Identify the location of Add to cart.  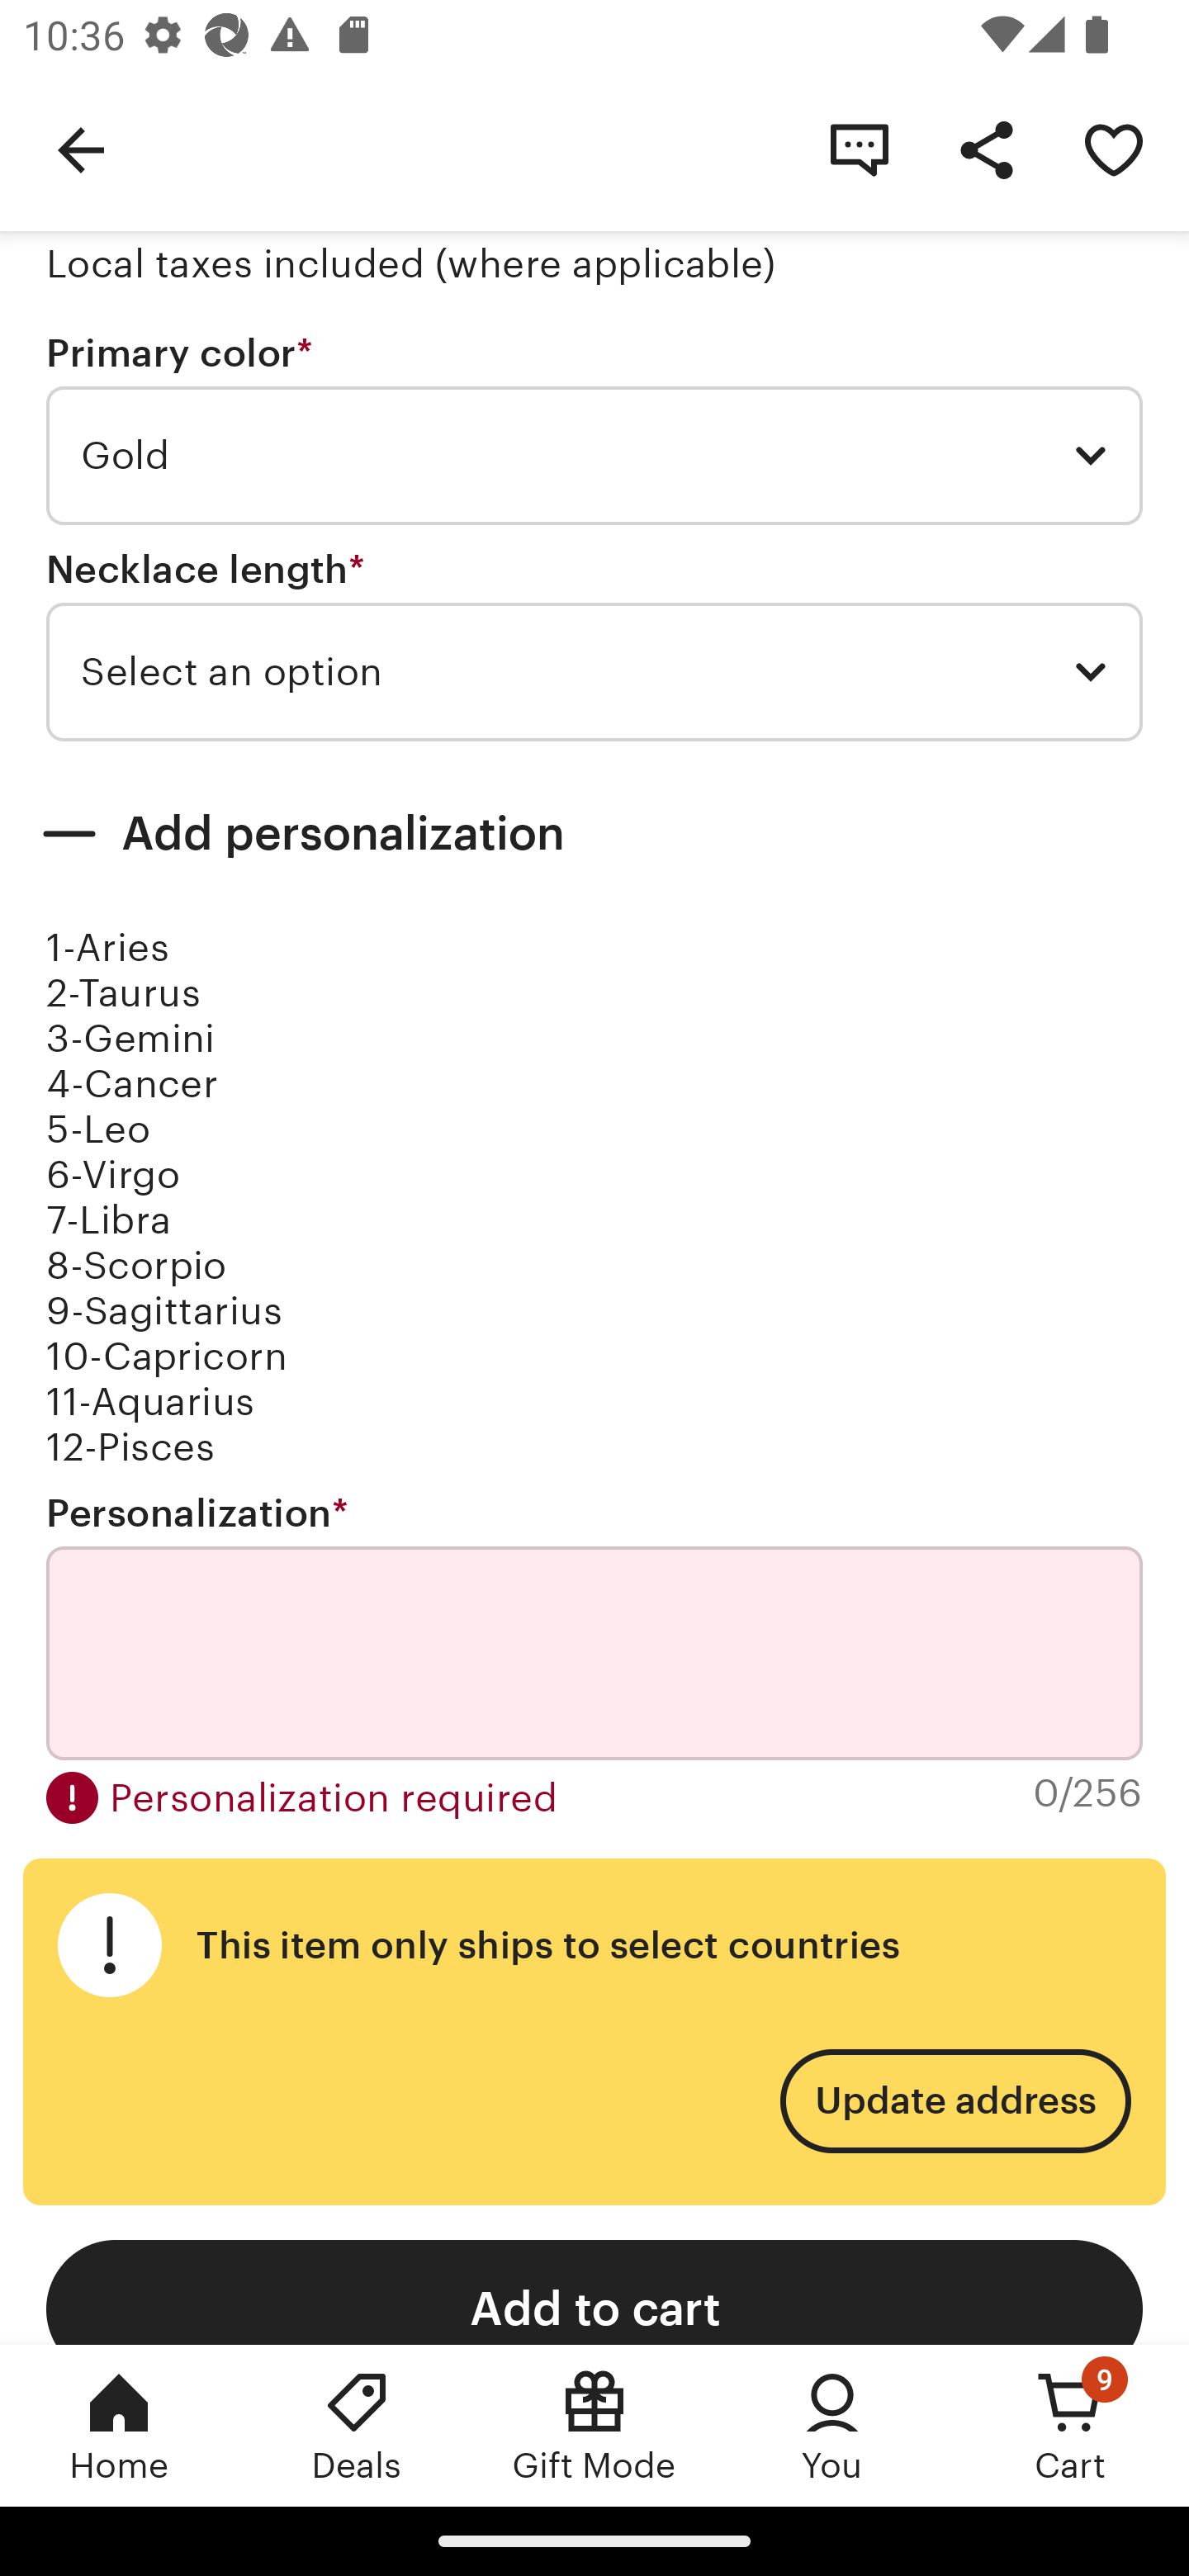
(594, 2292).